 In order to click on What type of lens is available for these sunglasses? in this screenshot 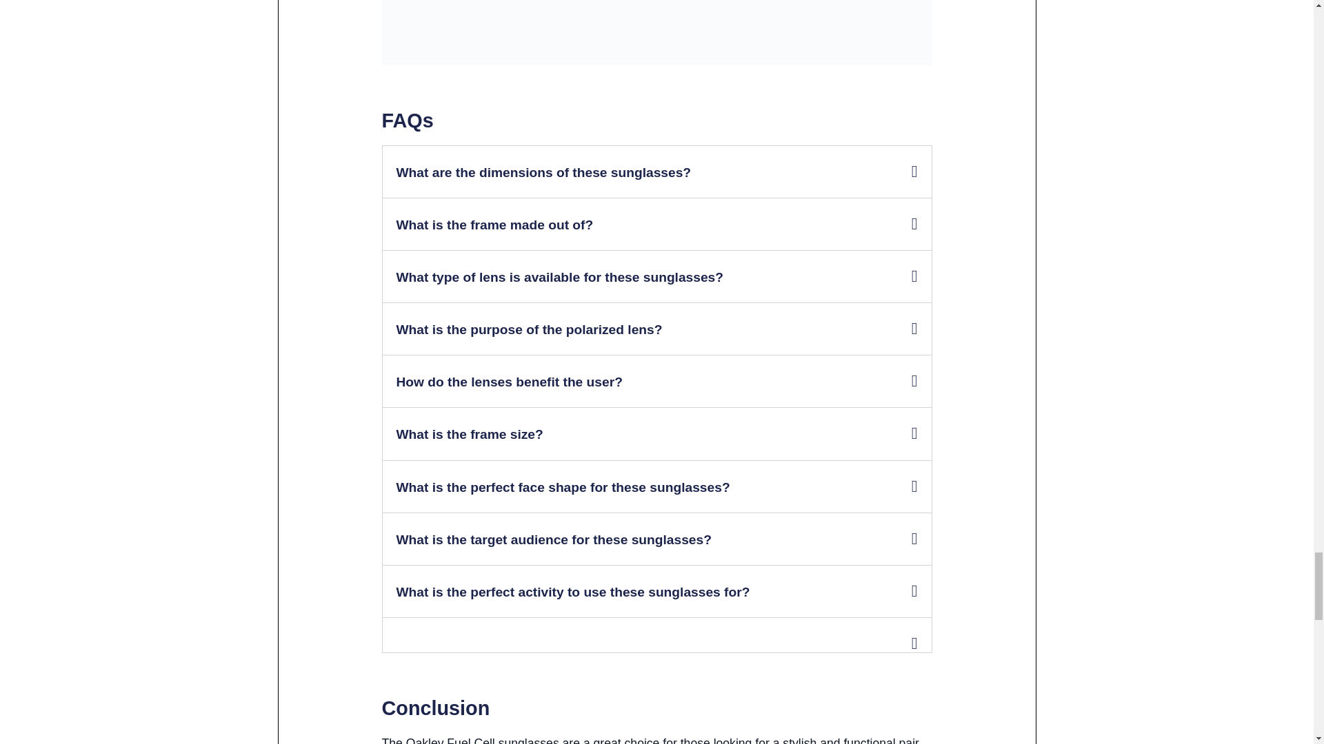, I will do `click(559, 277)`.